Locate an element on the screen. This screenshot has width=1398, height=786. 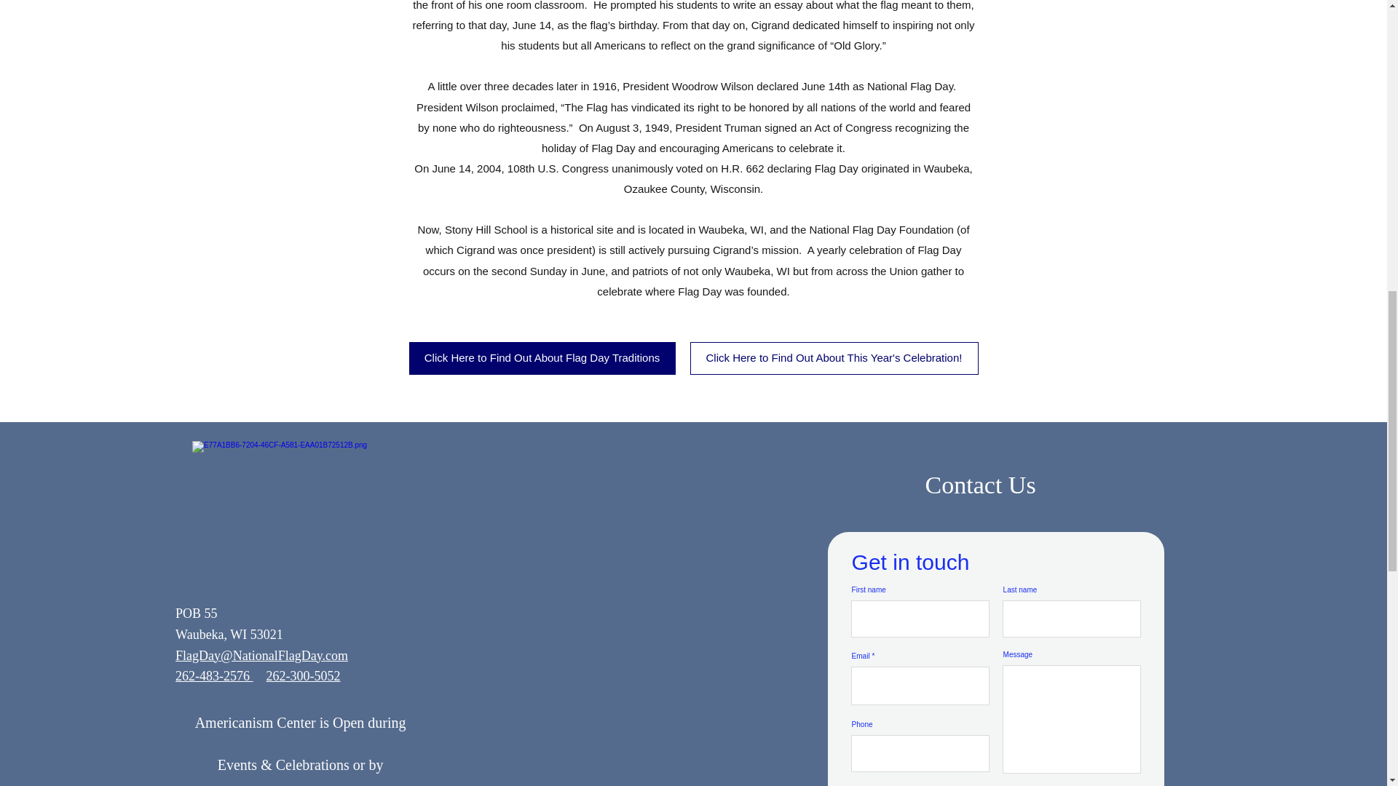
Click Here to Find Out About This Year's Celebration! is located at coordinates (834, 358).